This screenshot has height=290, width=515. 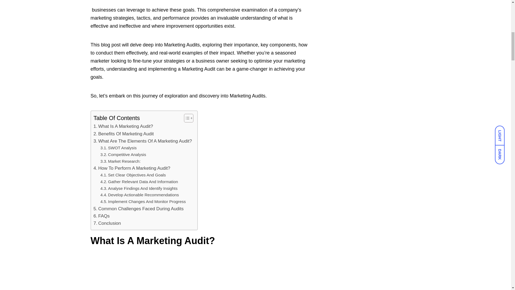 I want to click on Benefits Of Marketing Audit, so click(x=123, y=134).